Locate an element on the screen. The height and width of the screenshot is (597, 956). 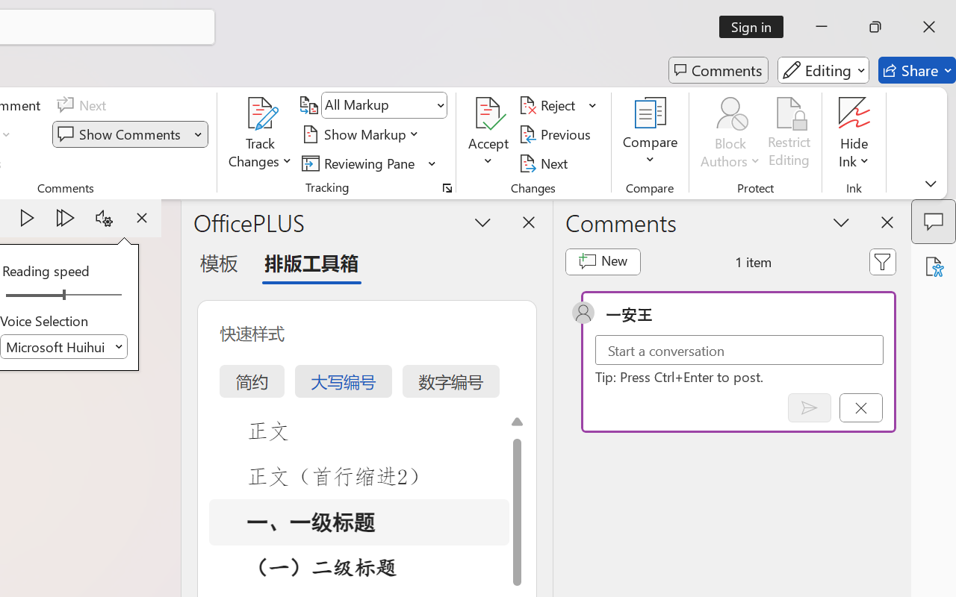
Page left is located at coordinates (30, 296).